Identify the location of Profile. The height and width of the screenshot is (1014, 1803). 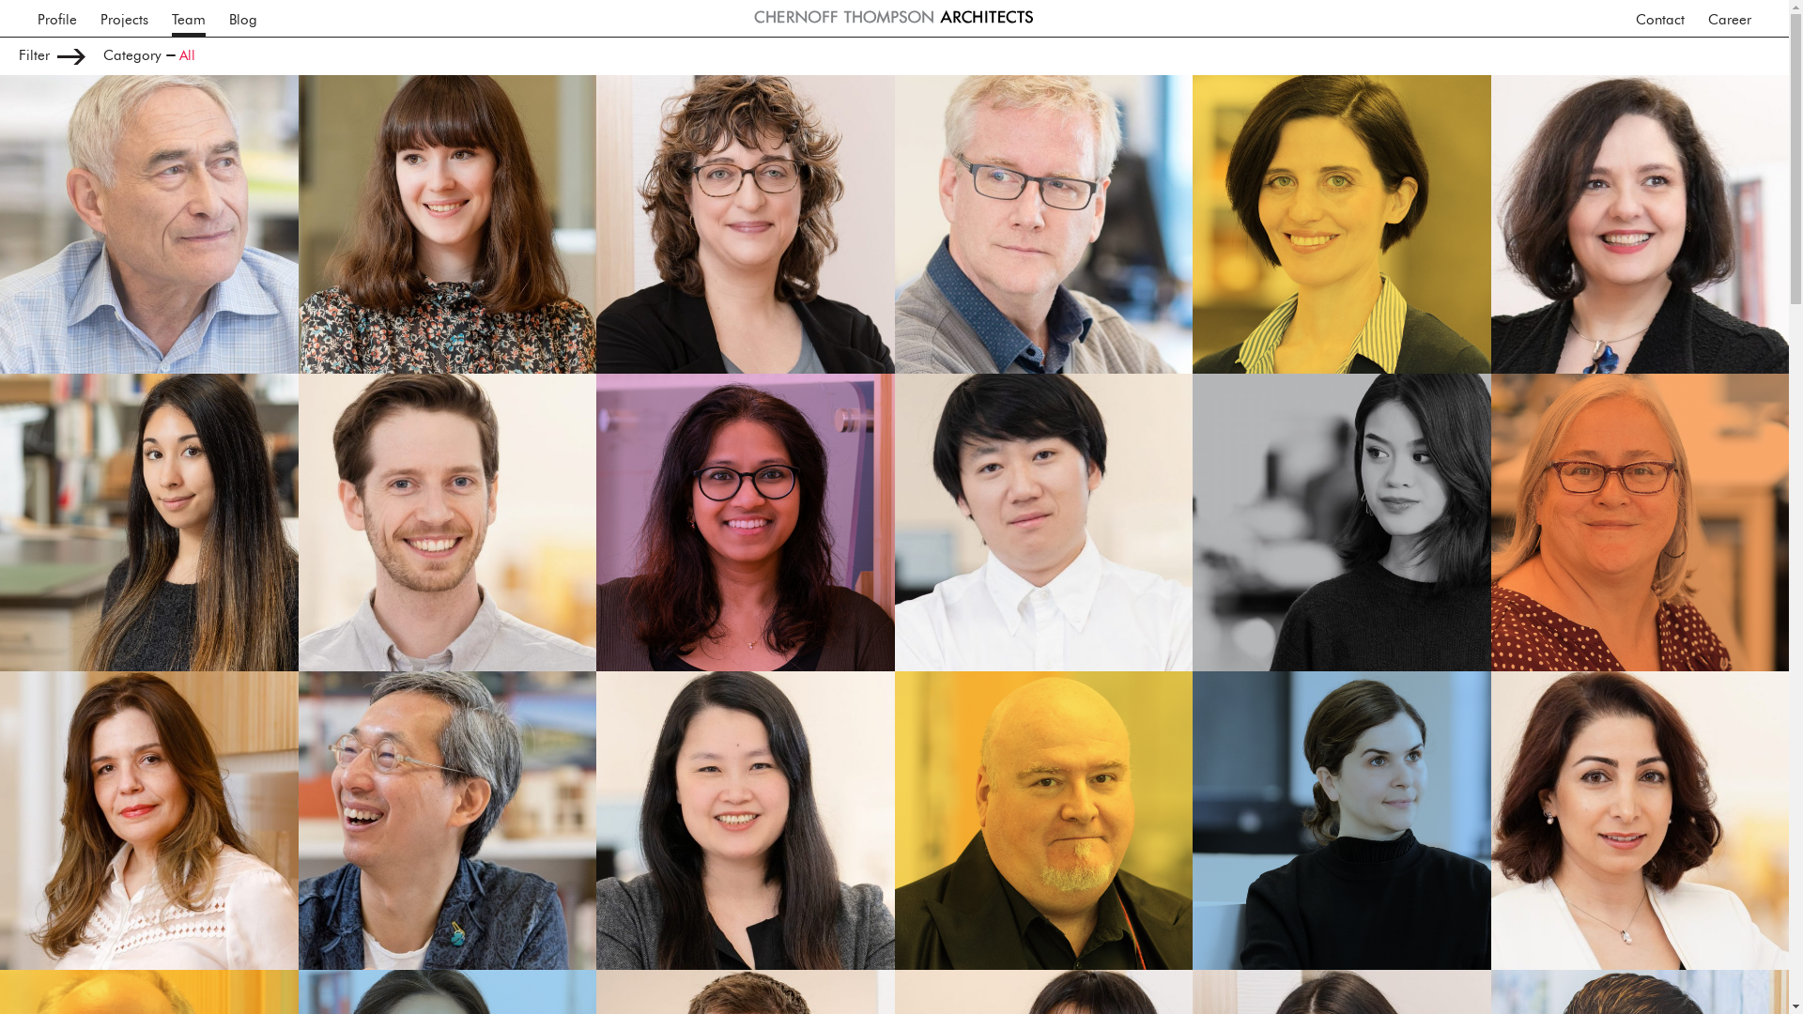
(57, 18).